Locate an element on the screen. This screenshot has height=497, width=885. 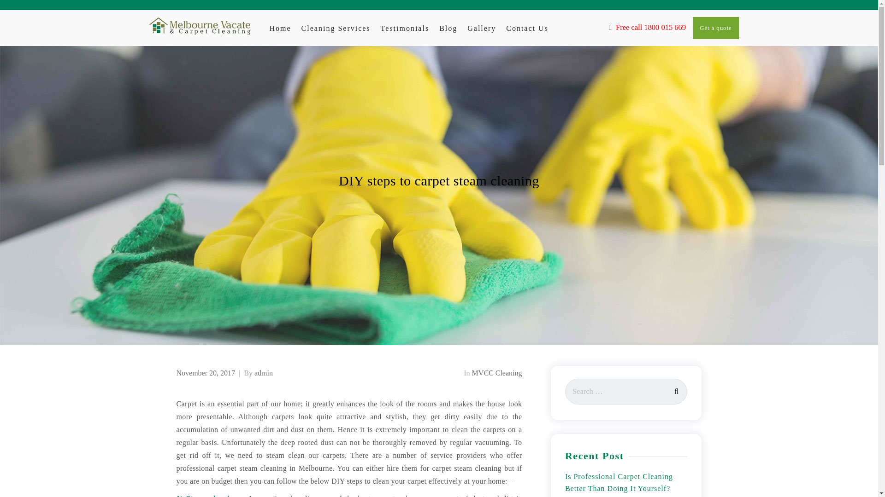
Cleaning Services is located at coordinates (336, 29).